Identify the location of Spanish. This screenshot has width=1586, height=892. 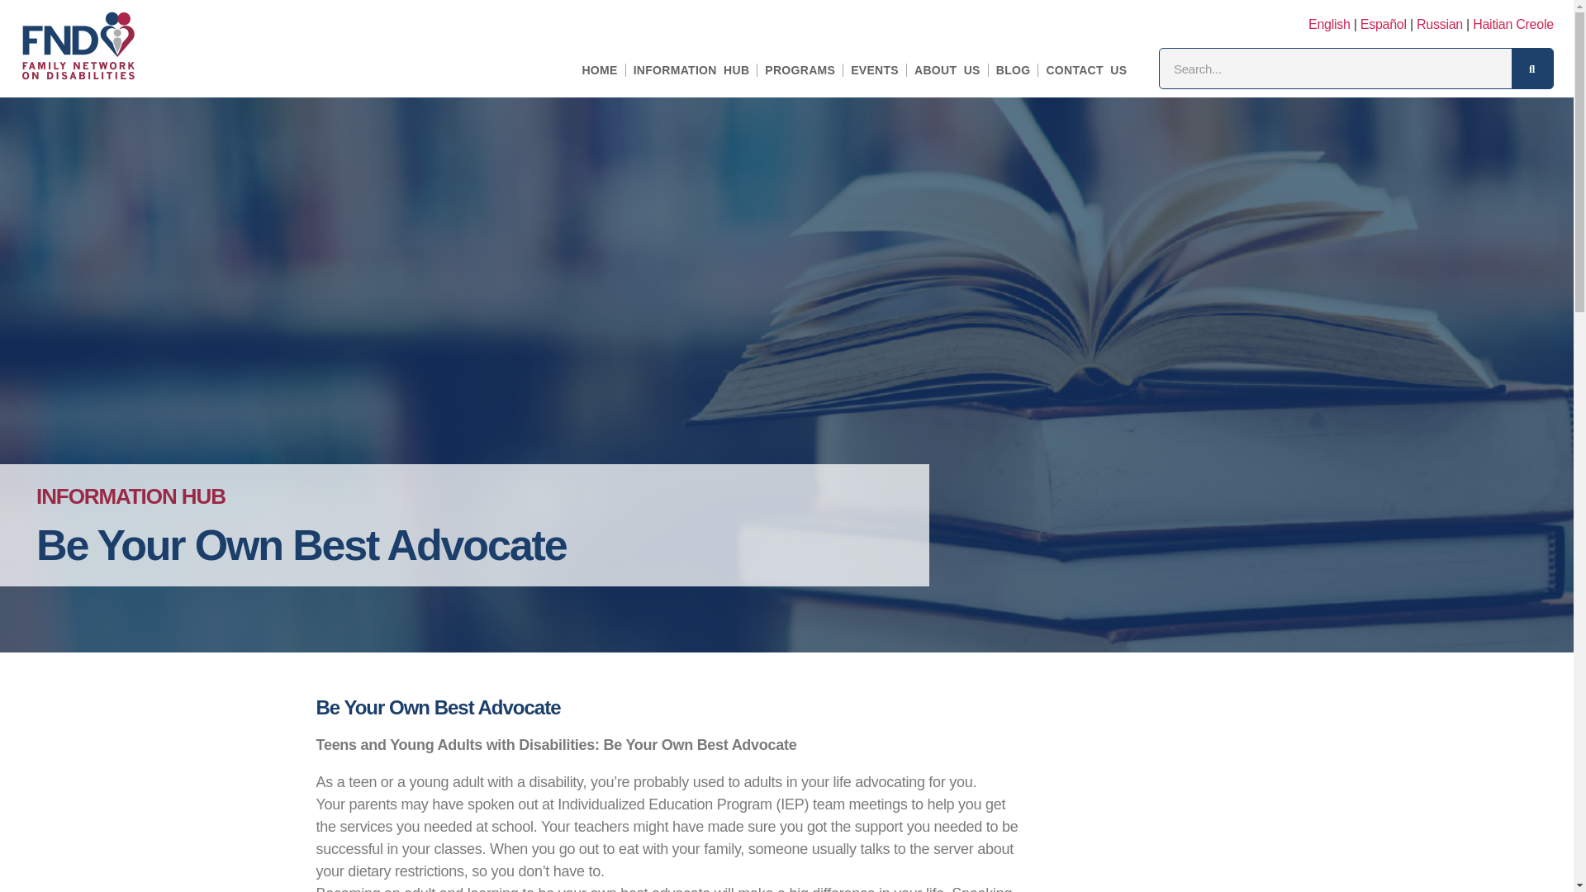
(1384, 24).